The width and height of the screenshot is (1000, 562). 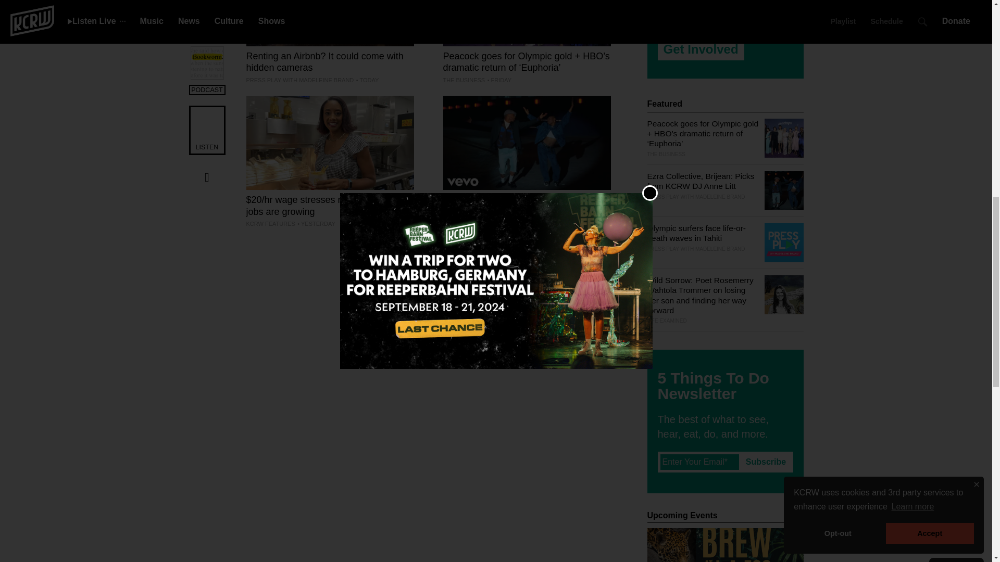 I want to click on Monday, July 29th 2024, 3:00 pm, so click(x=316, y=224).